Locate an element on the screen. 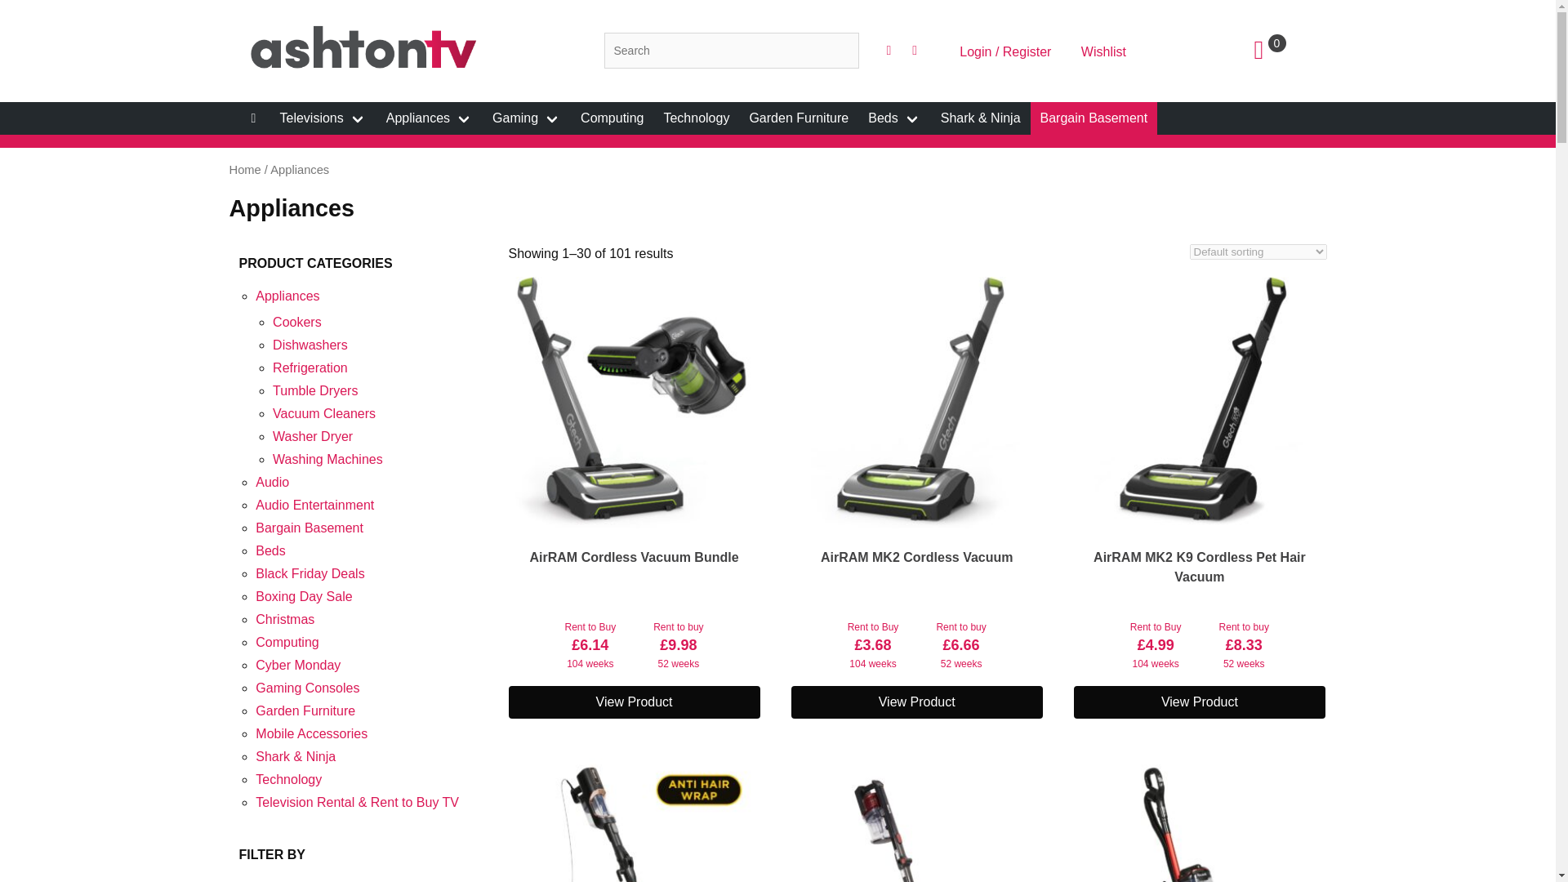 The image size is (1568, 882). Televisions is located at coordinates (323, 118).